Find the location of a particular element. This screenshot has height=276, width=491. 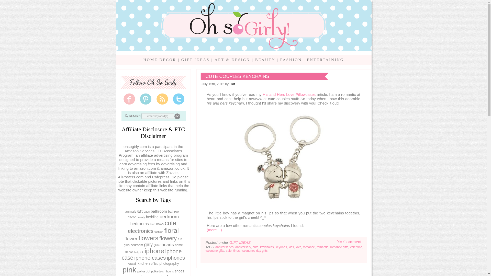

fashion is located at coordinates (159, 232).